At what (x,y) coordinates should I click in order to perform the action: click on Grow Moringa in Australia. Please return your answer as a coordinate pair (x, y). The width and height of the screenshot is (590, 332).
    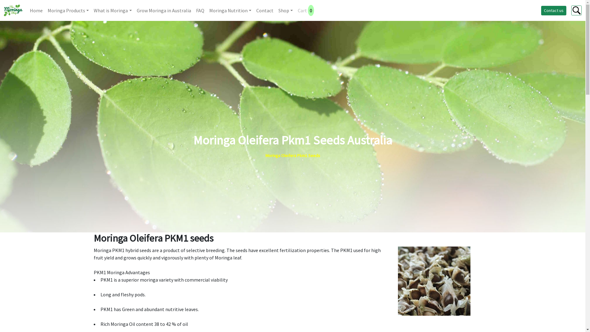
    Looking at the image, I should click on (164, 10).